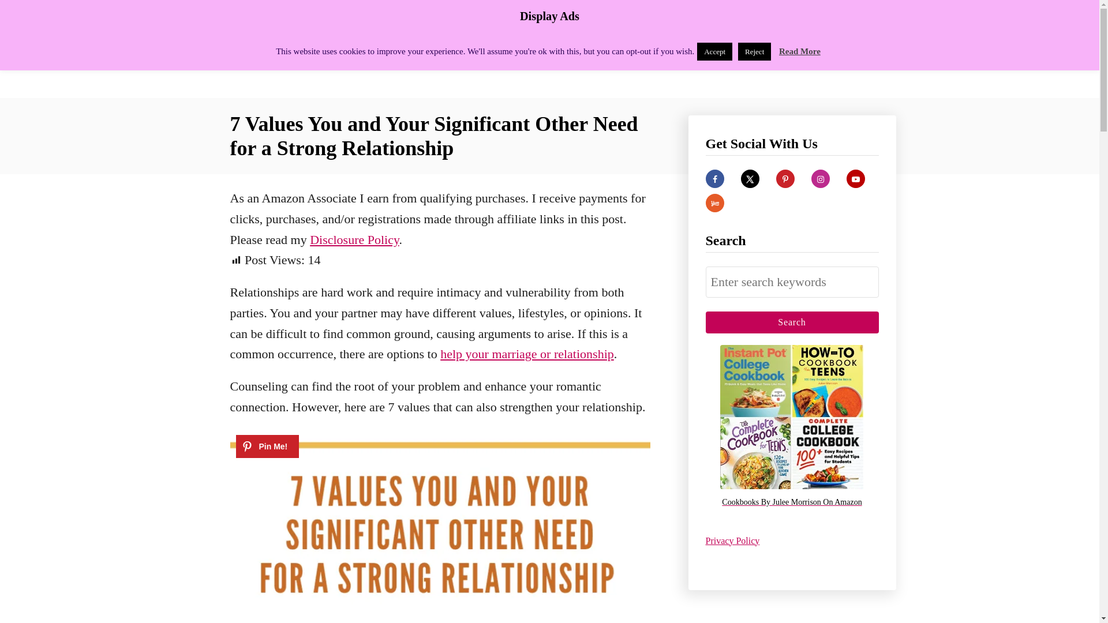 The height and width of the screenshot is (623, 1108). Describe the element at coordinates (330, 48) in the screenshot. I see `Mommy's Memorandum` at that location.